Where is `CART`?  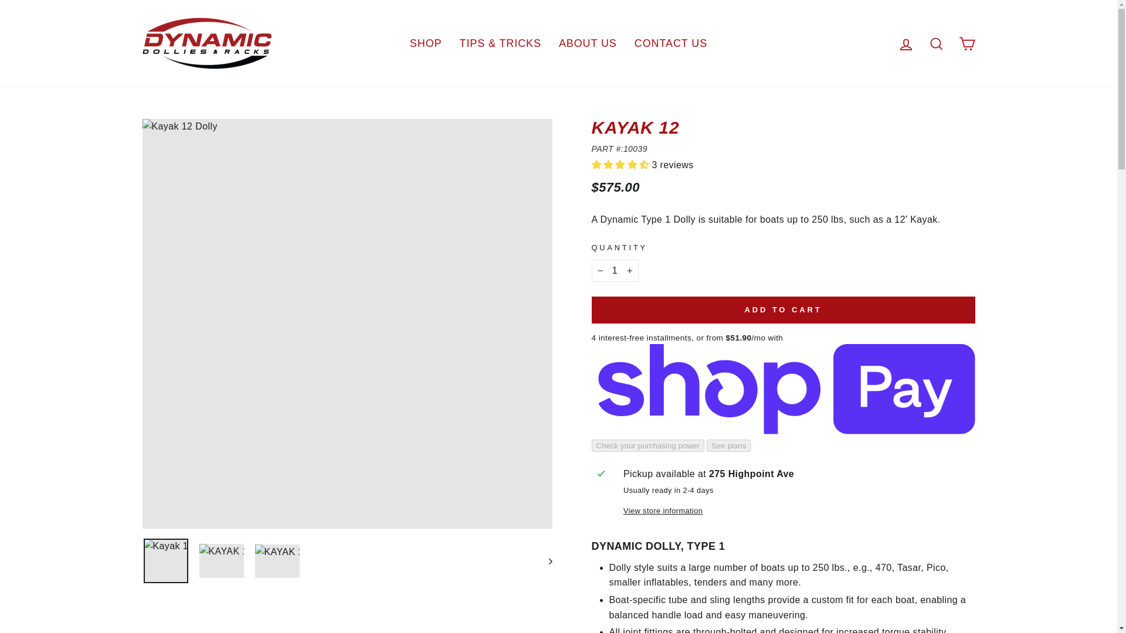 CART is located at coordinates (966, 43).